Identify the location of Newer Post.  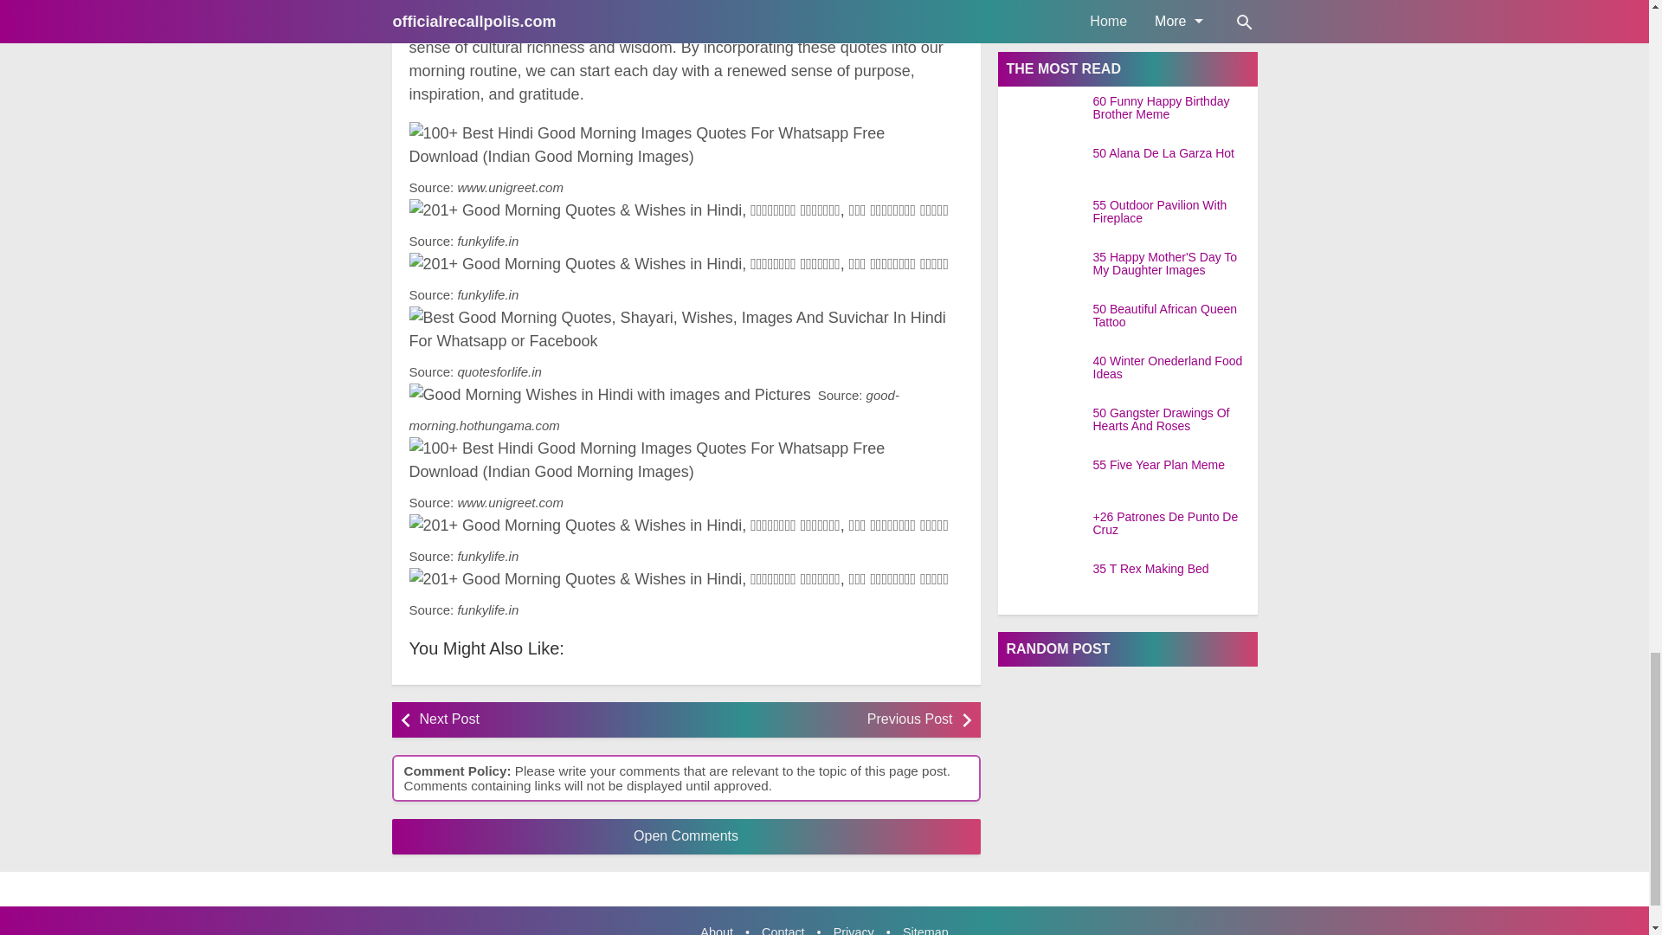
(547, 720).